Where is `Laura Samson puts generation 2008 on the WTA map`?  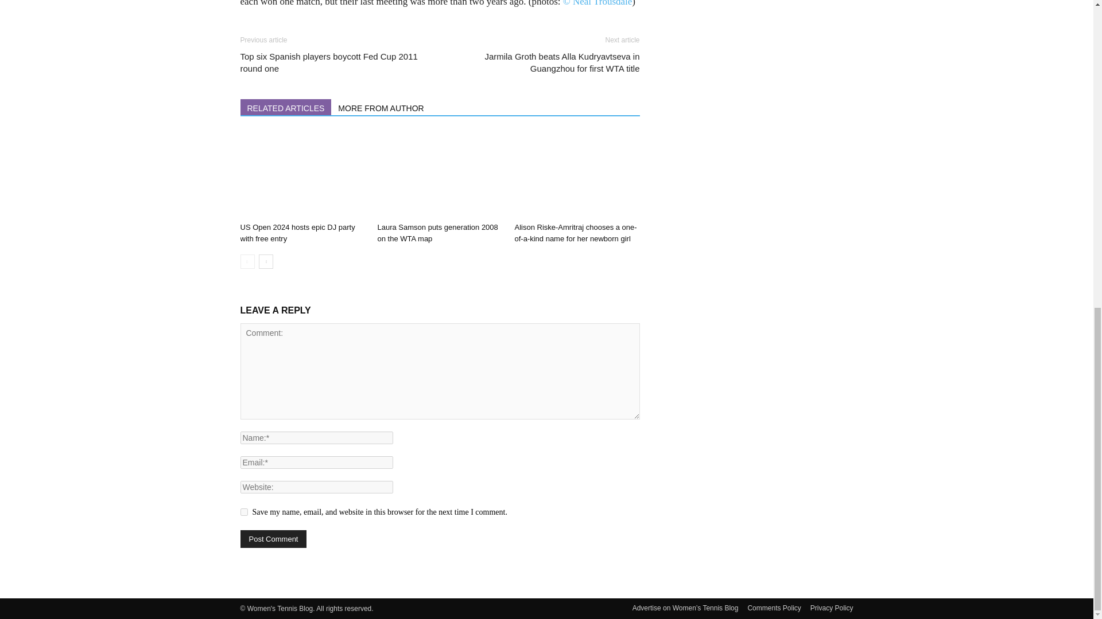
Laura Samson puts generation 2008 on the WTA map is located at coordinates (437, 233).